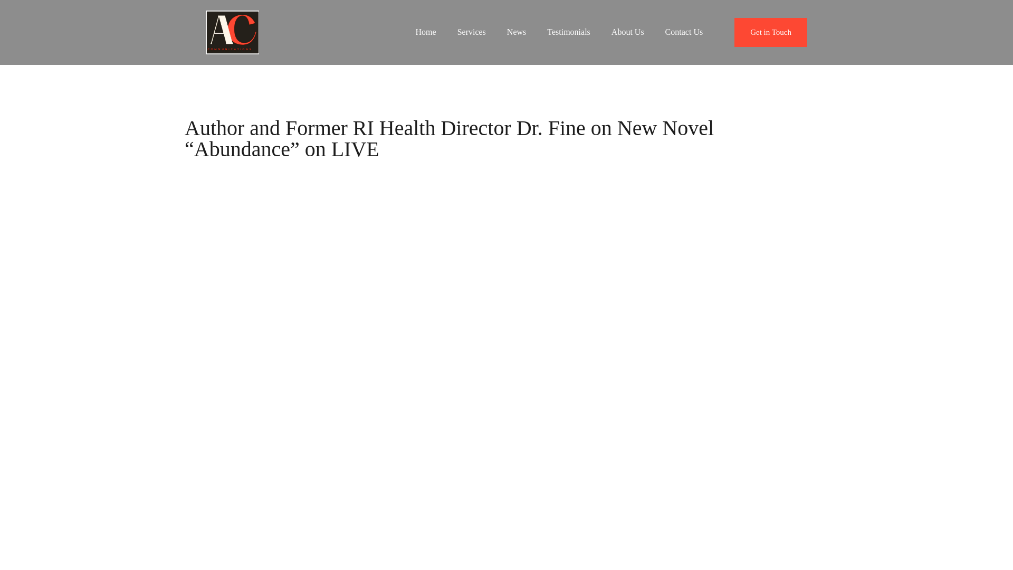 This screenshot has height=570, width=1013. What do you see at coordinates (516, 32) in the screenshot?
I see `News` at bounding box center [516, 32].